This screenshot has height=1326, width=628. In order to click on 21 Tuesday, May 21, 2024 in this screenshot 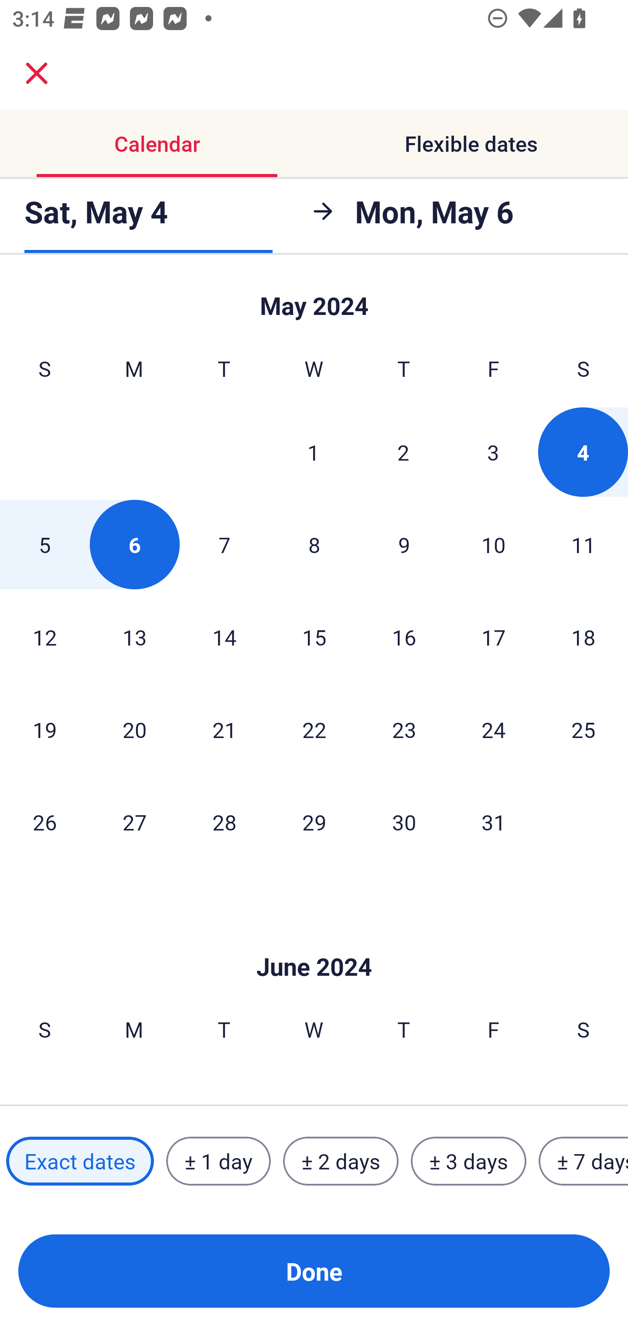, I will do `click(224, 729)`.